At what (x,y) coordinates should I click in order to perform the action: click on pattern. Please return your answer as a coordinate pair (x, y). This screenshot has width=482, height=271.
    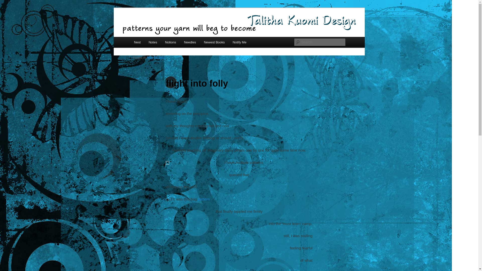
    Looking at the image, I should click on (204, 199).